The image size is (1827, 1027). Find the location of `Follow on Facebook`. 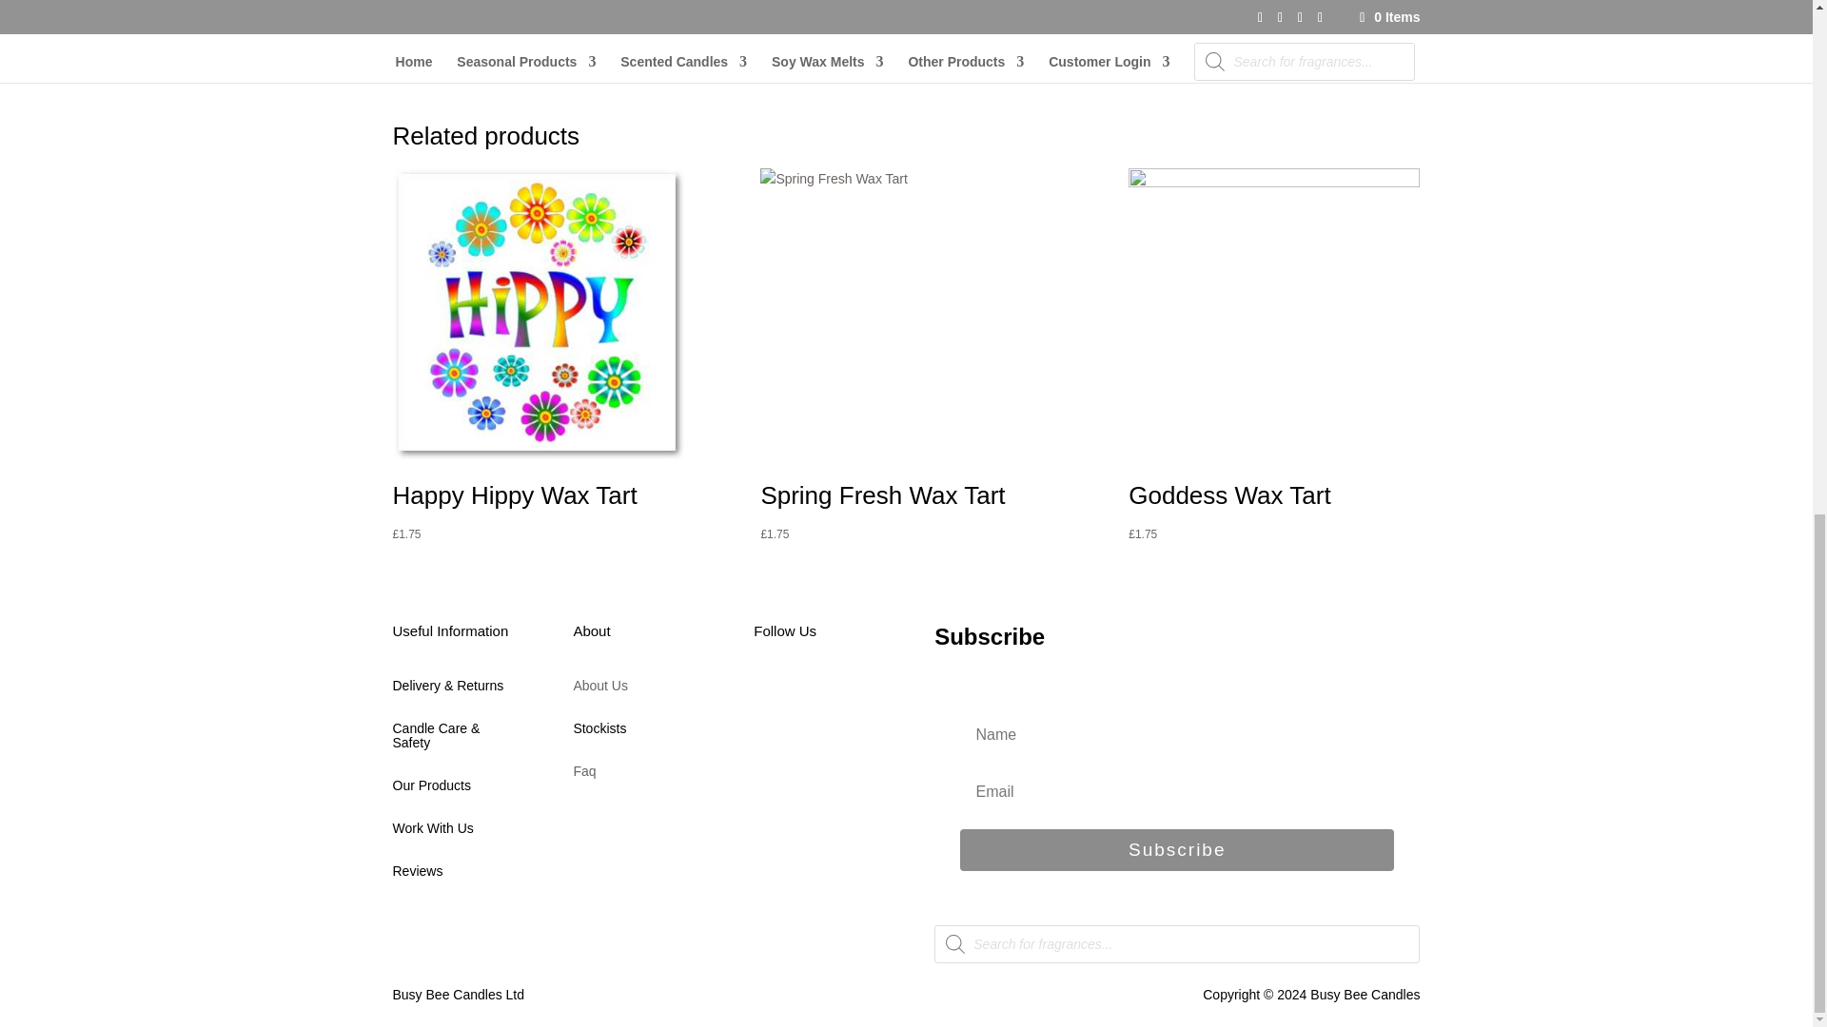

Follow on Facebook is located at coordinates (768, 694).